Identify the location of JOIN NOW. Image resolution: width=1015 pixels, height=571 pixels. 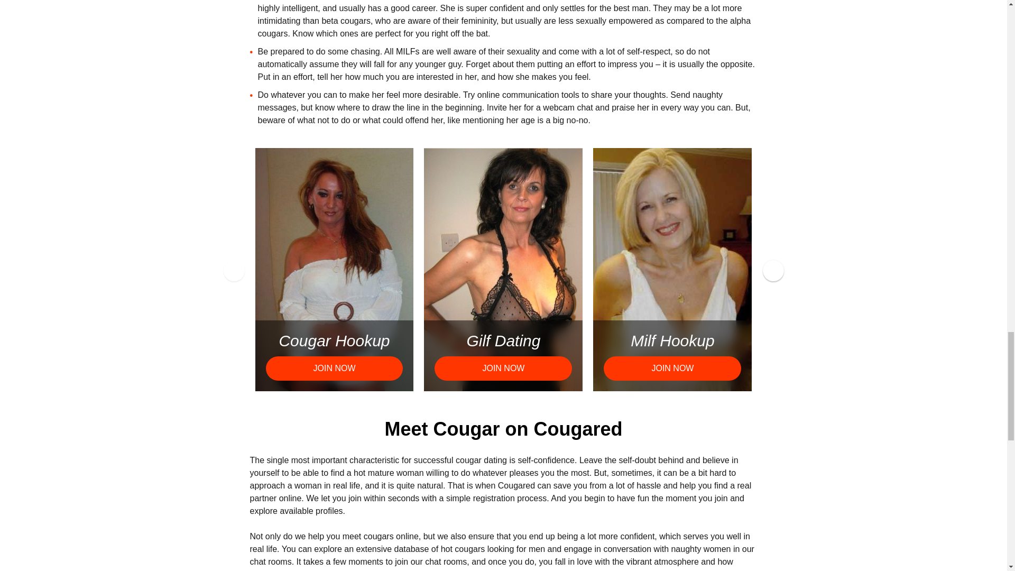
(503, 368).